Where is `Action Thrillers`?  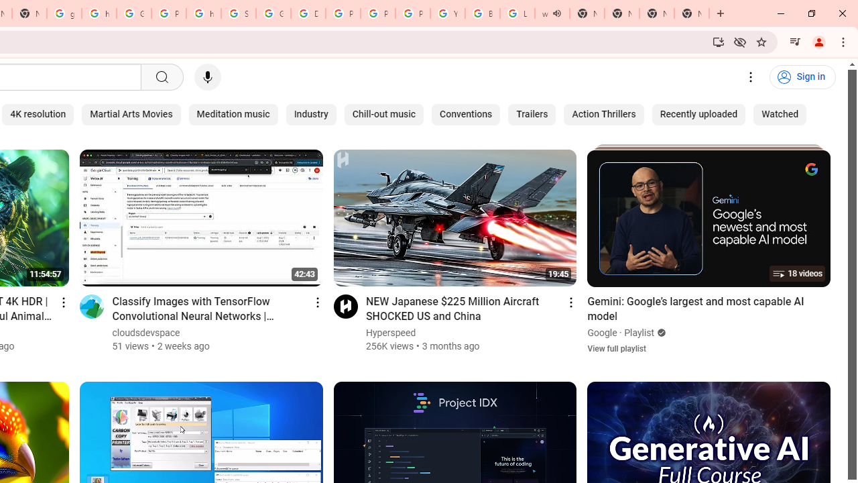
Action Thrillers is located at coordinates (603, 114).